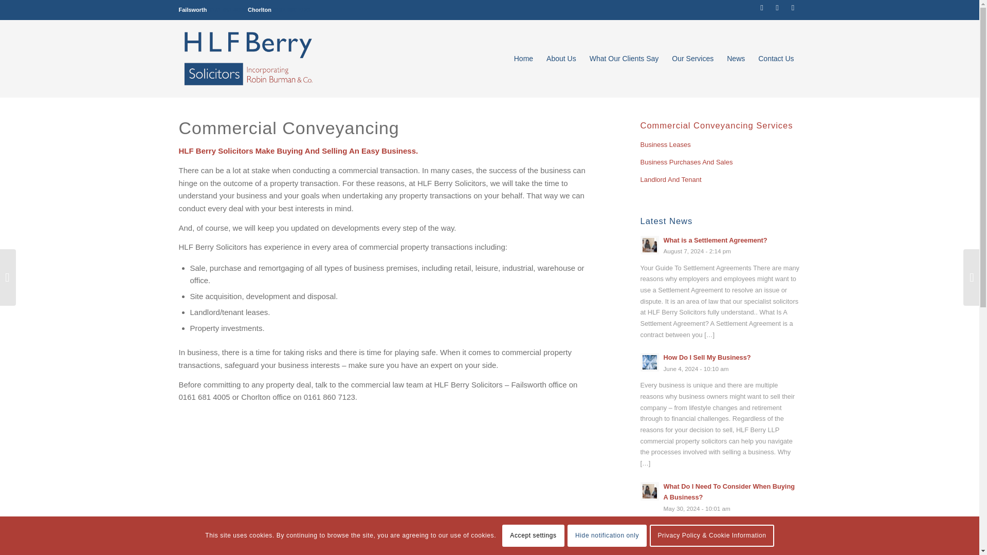 This screenshot has height=555, width=987. Describe the element at coordinates (650, 491) in the screenshot. I see `Read: What Do I Need To Consider When Buying A Business?` at that location.